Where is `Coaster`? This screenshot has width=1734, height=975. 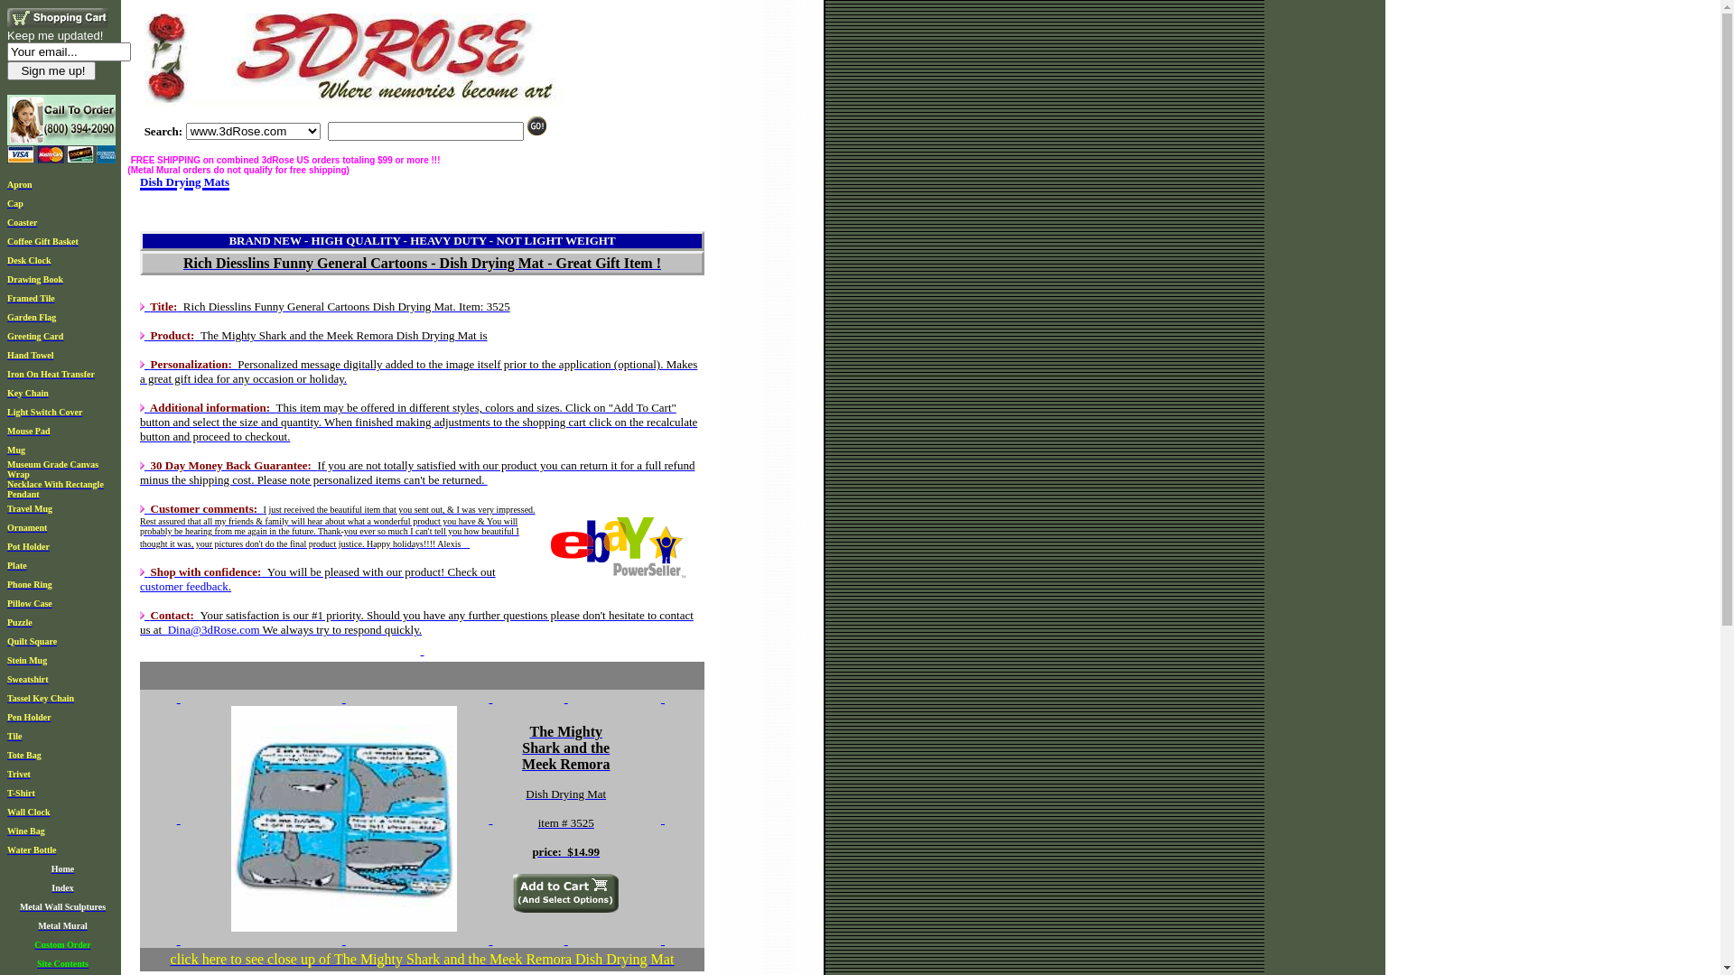
Coaster is located at coordinates (22, 220).